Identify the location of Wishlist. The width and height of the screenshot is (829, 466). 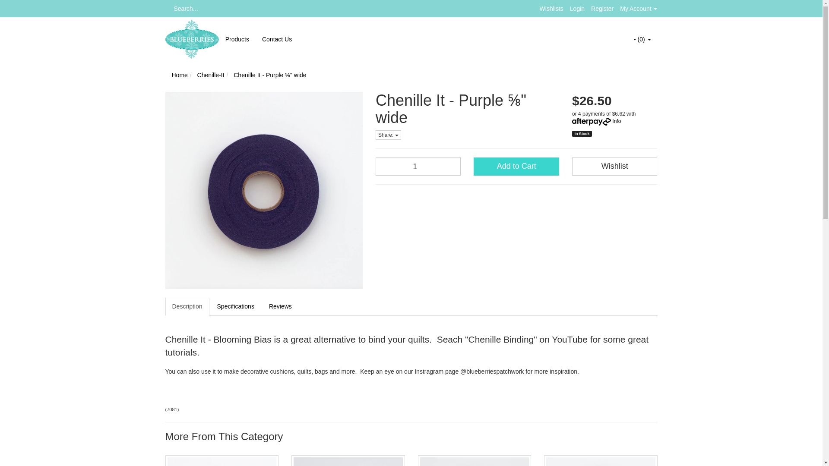
(614, 167).